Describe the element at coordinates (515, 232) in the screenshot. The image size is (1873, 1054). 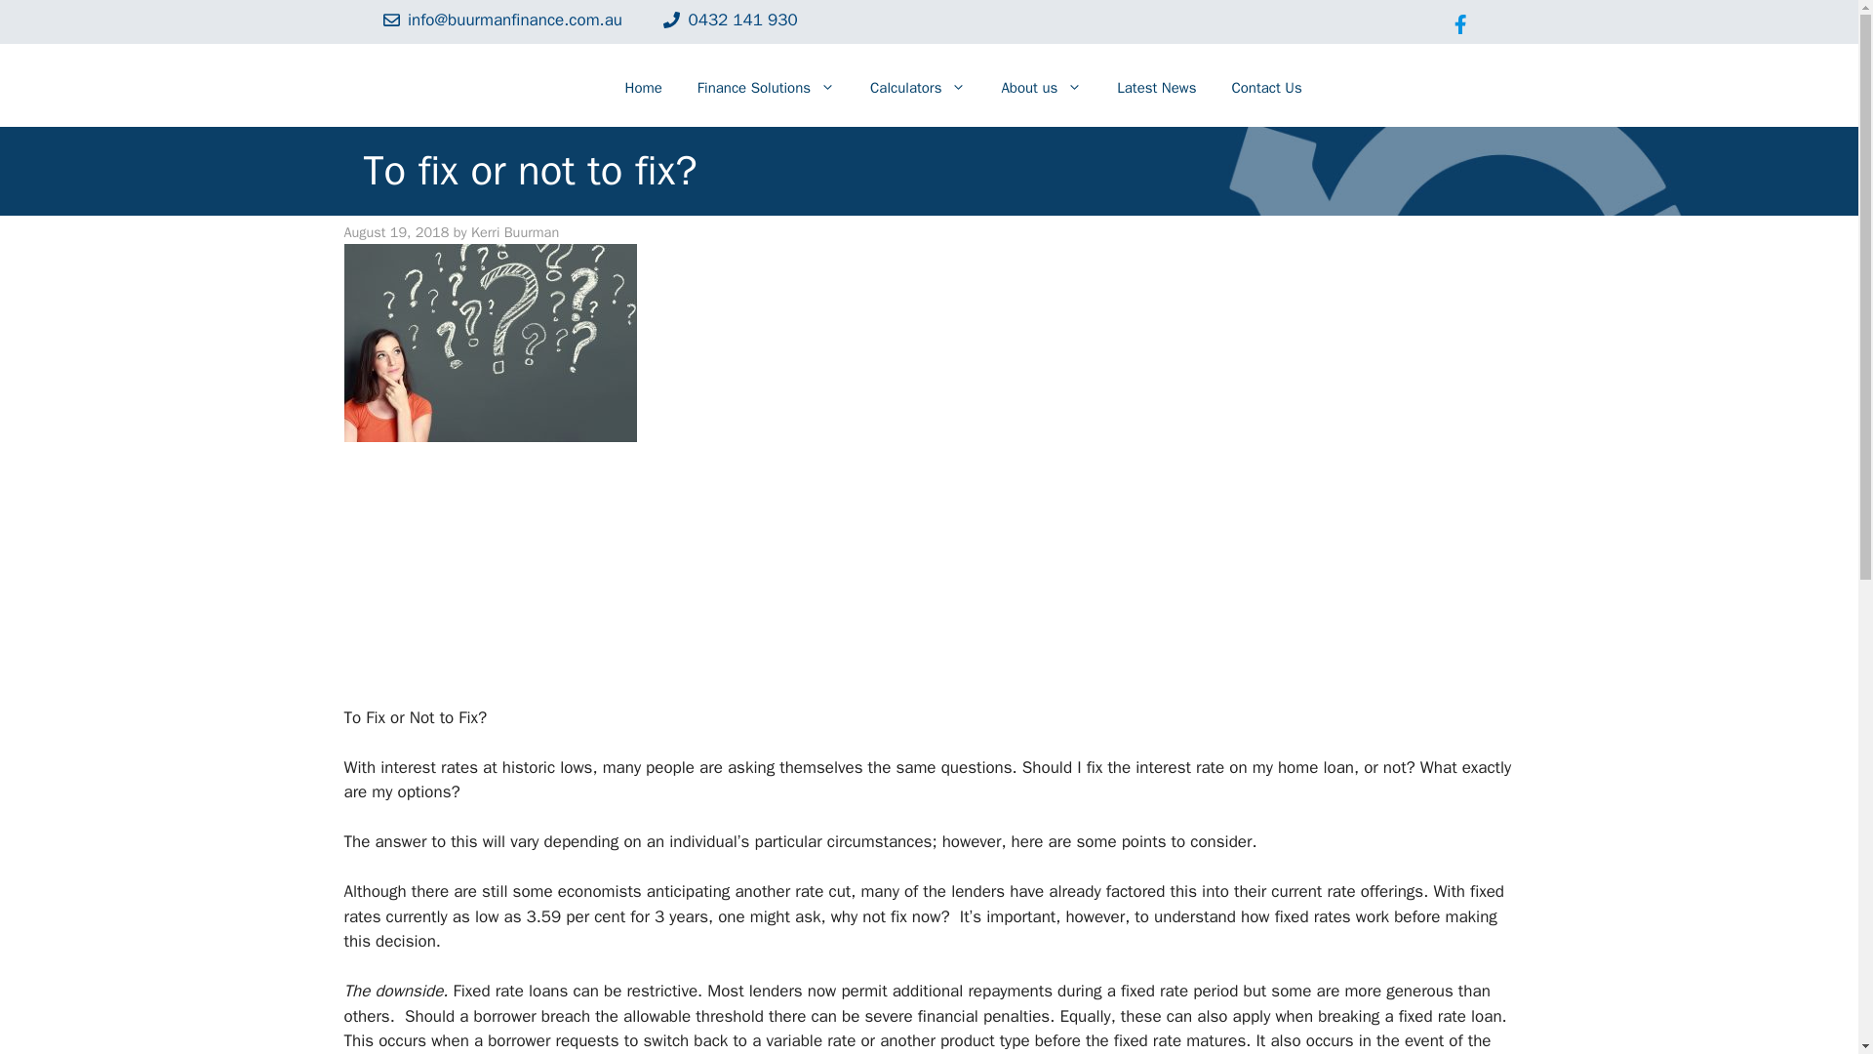
I see `View all posts by Kerri Buurman` at that location.